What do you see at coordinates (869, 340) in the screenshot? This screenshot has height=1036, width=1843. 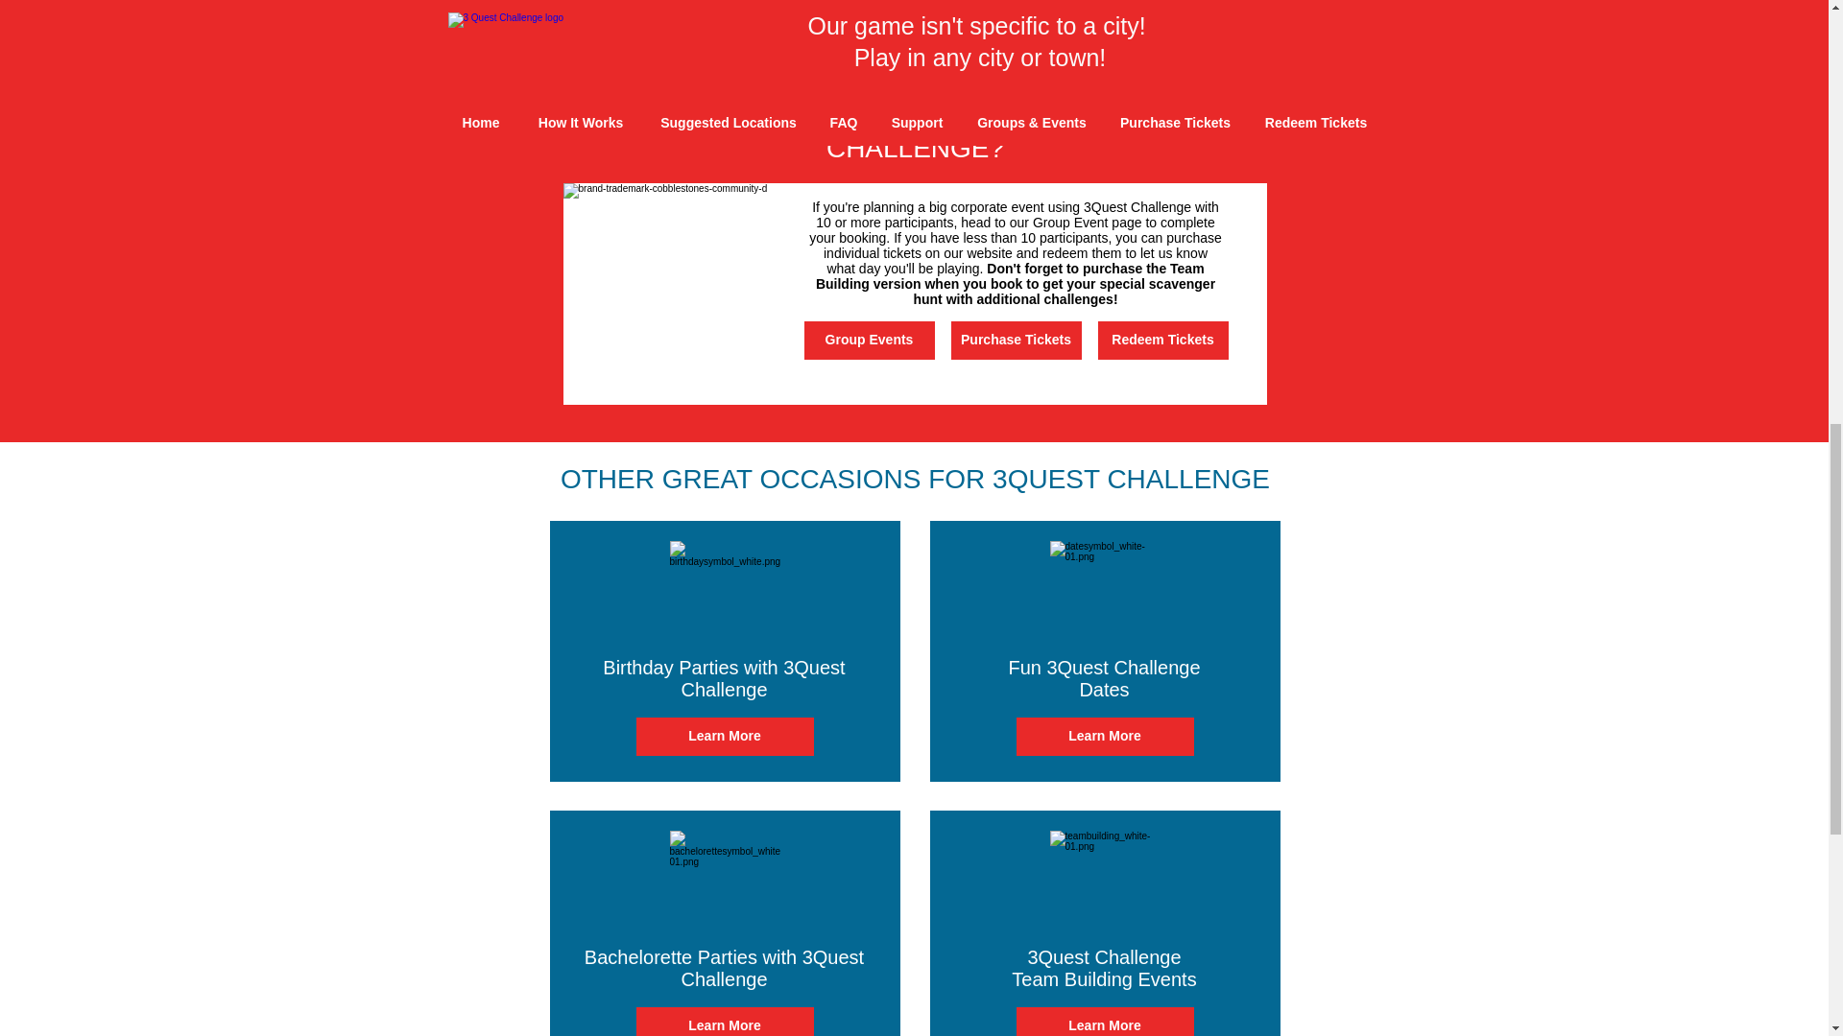 I see `Group Events` at bounding box center [869, 340].